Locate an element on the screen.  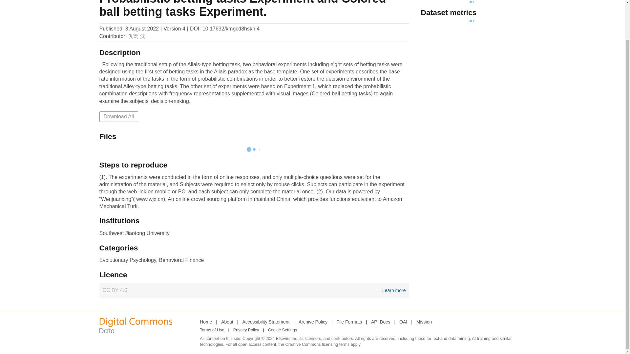
Cookie Settings is located at coordinates (282, 330).